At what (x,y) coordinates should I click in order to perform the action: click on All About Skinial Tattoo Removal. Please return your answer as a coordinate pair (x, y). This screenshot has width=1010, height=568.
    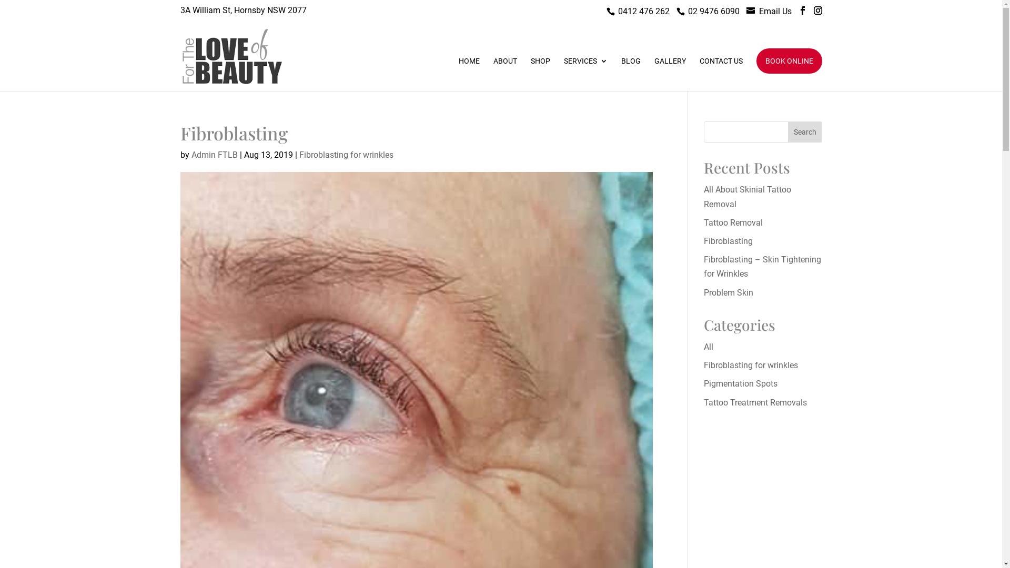
    Looking at the image, I should click on (748, 197).